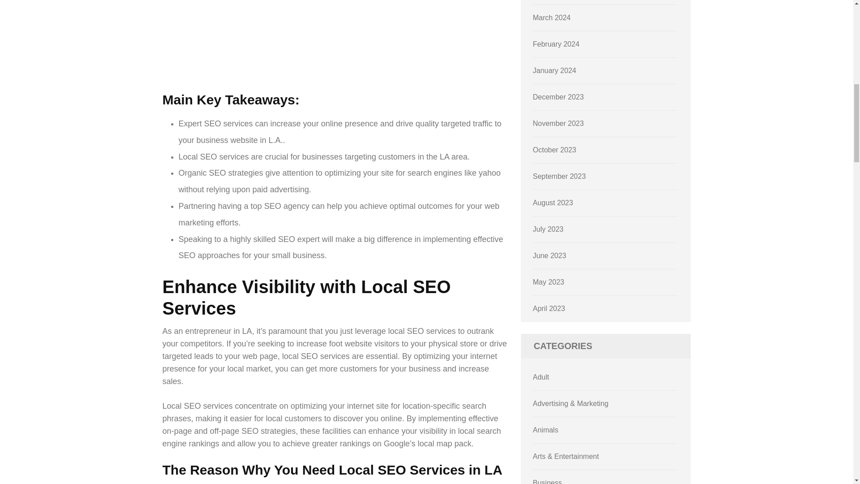 The image size is (860, 484). I want to click on March 2024, so click(552, 17).